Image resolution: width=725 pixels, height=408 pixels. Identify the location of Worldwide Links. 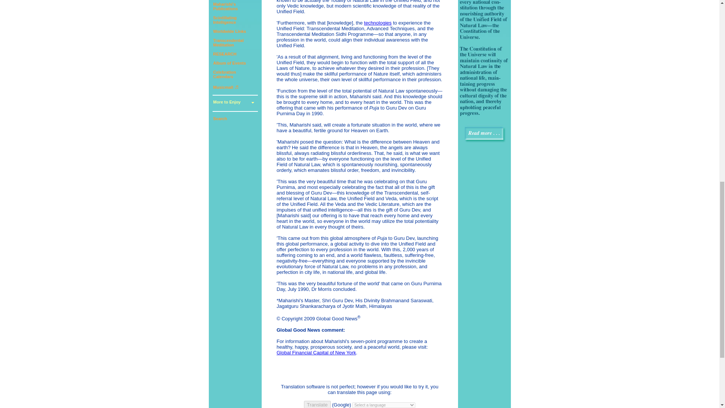
(224, 54).